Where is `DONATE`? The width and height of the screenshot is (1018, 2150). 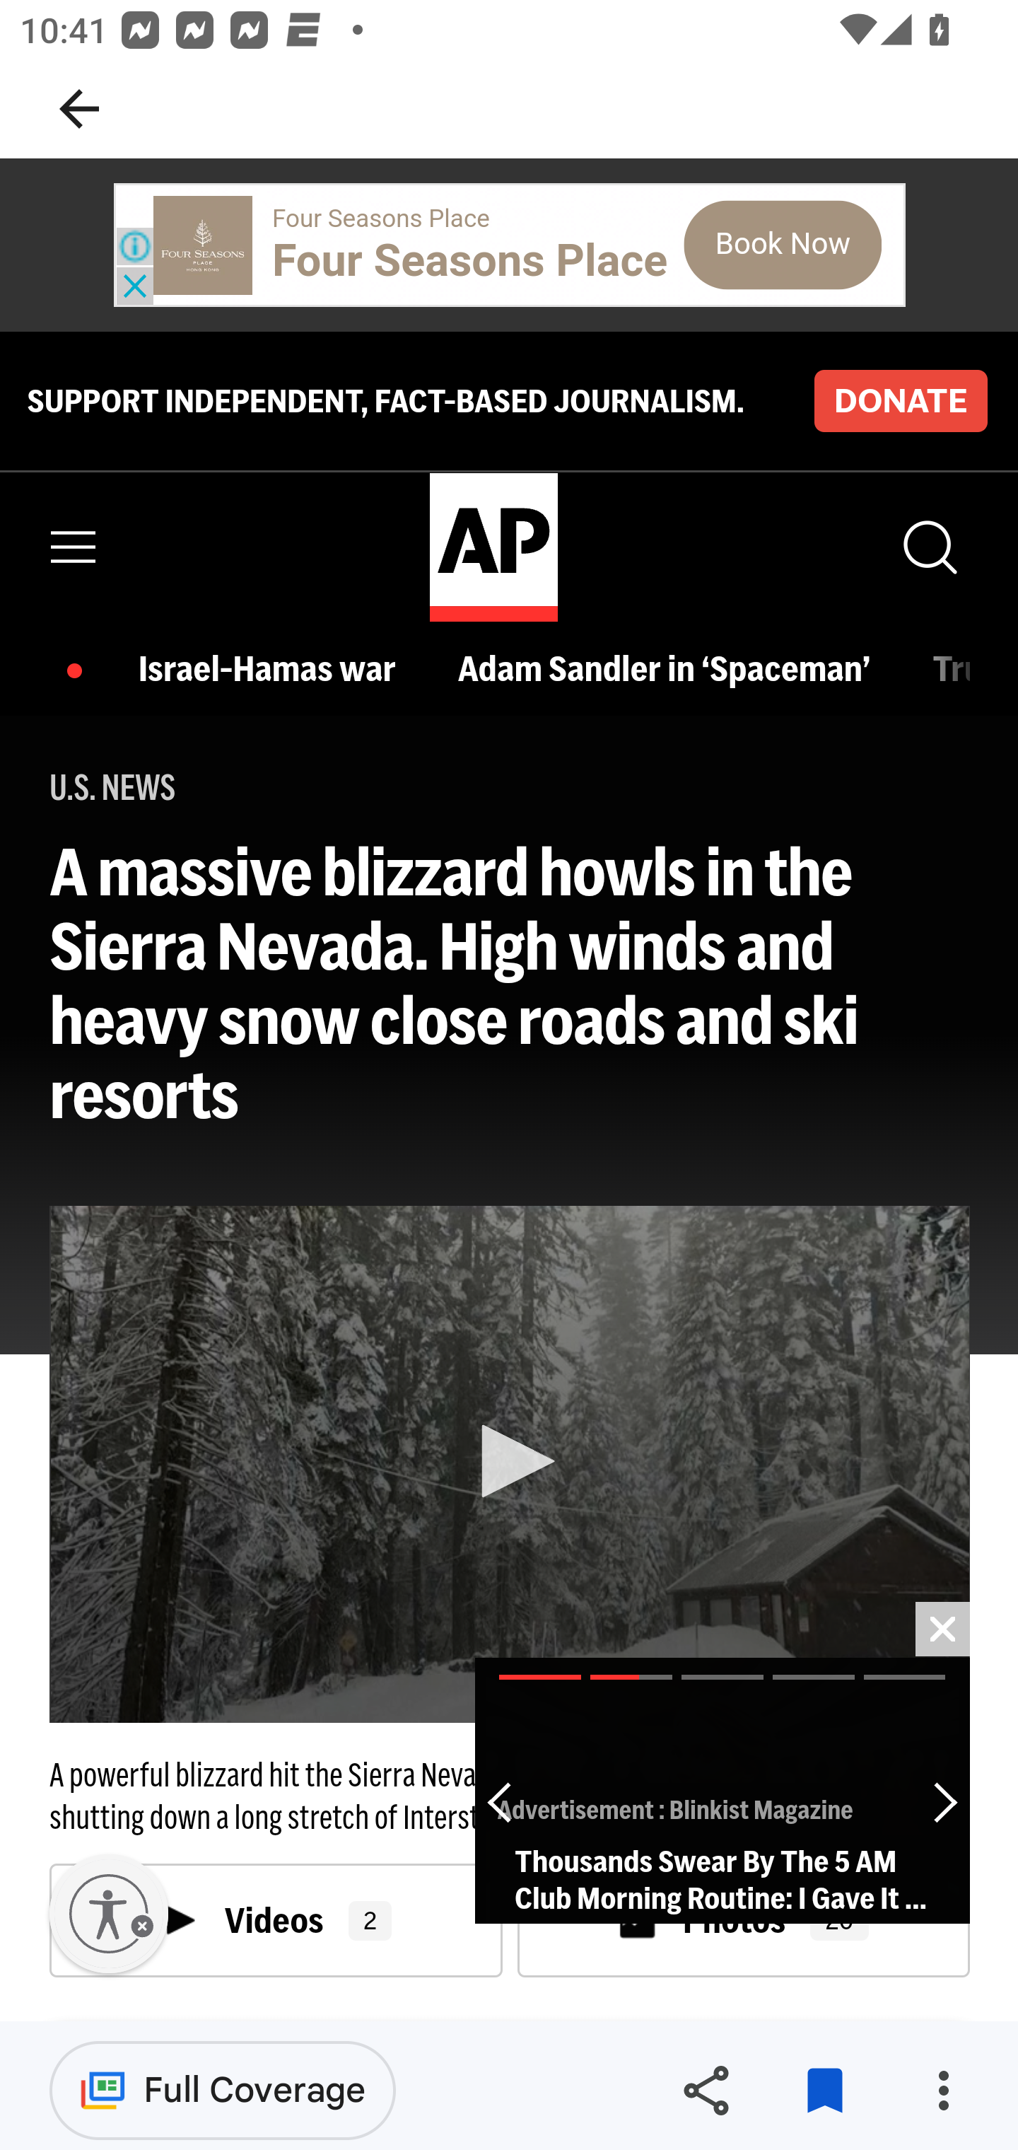 DONATE is located at coordinates (900, 400).